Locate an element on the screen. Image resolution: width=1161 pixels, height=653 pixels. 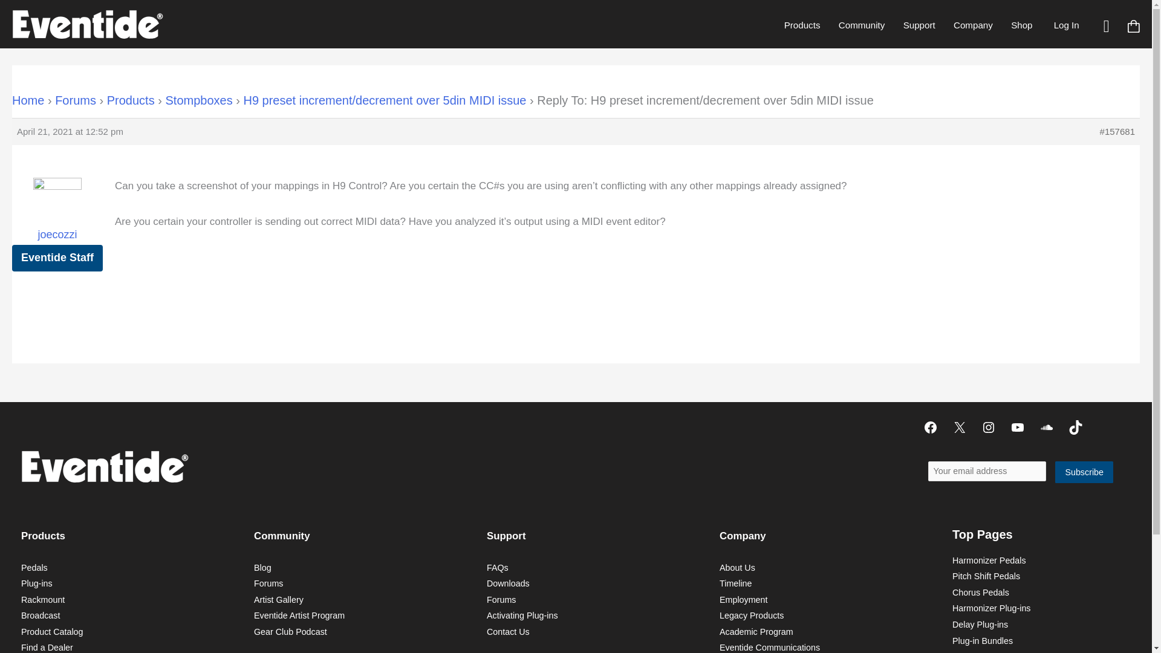
Shop is located at coordinates (1021, 25).